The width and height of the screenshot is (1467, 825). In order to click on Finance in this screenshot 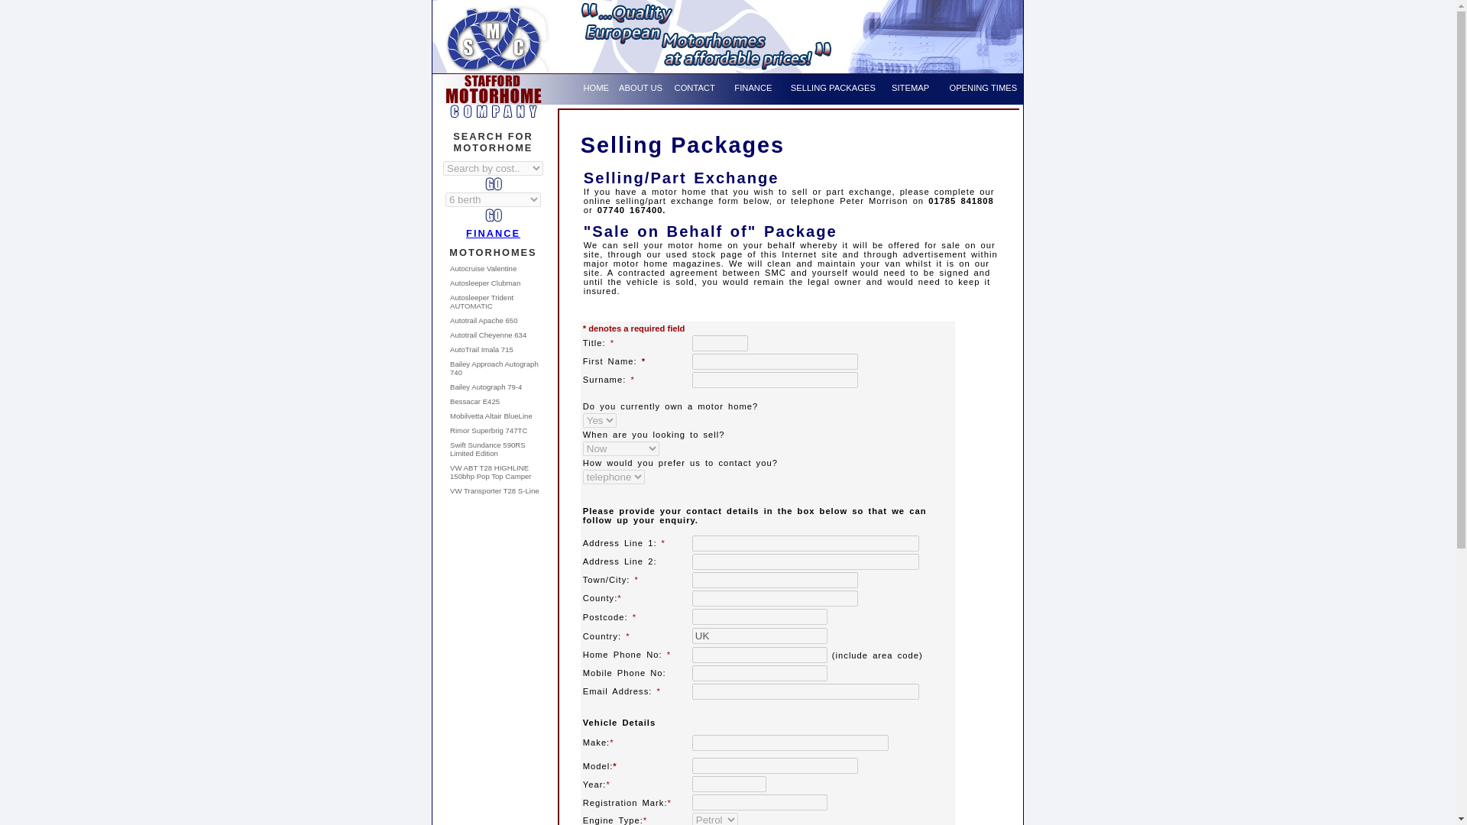, I will do `click(753, 87)`.